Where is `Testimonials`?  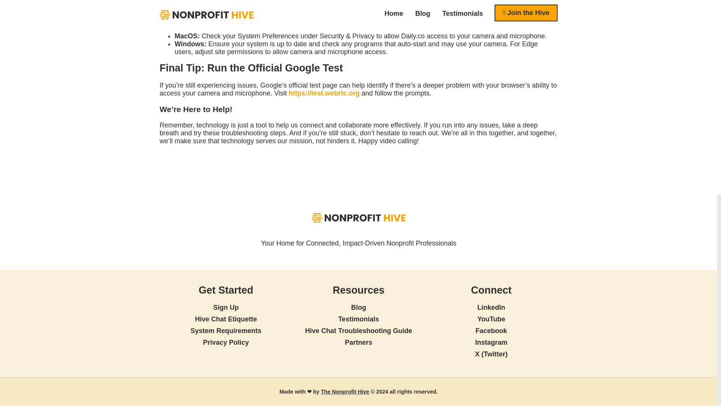 Testimonials is located at coordinates (358, 319).